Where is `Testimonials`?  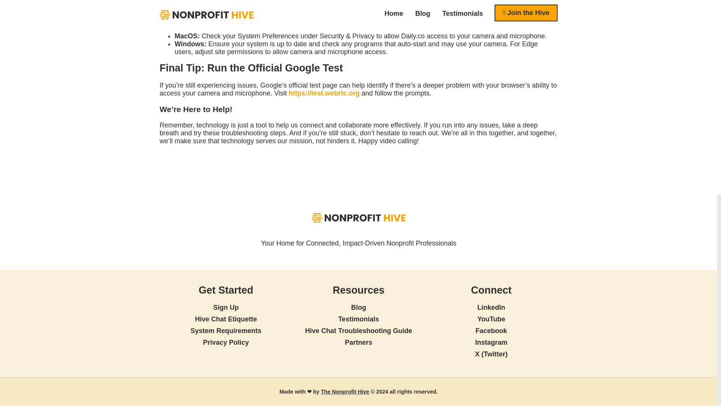 Testimonials is located at coordinates (358, 319).